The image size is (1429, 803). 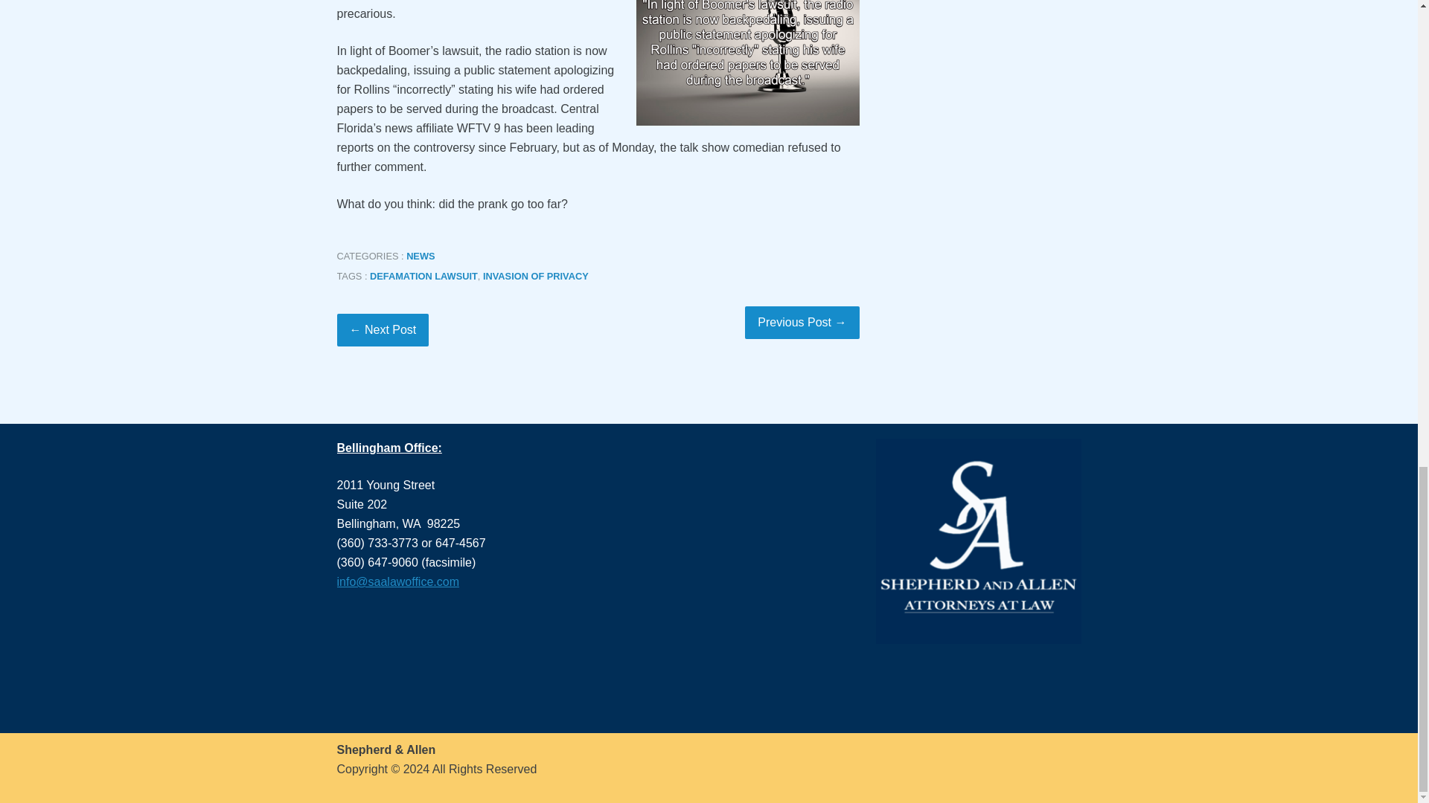 I want to click on DEFAMATION LAWSUIT, so click(x=423, y=276).